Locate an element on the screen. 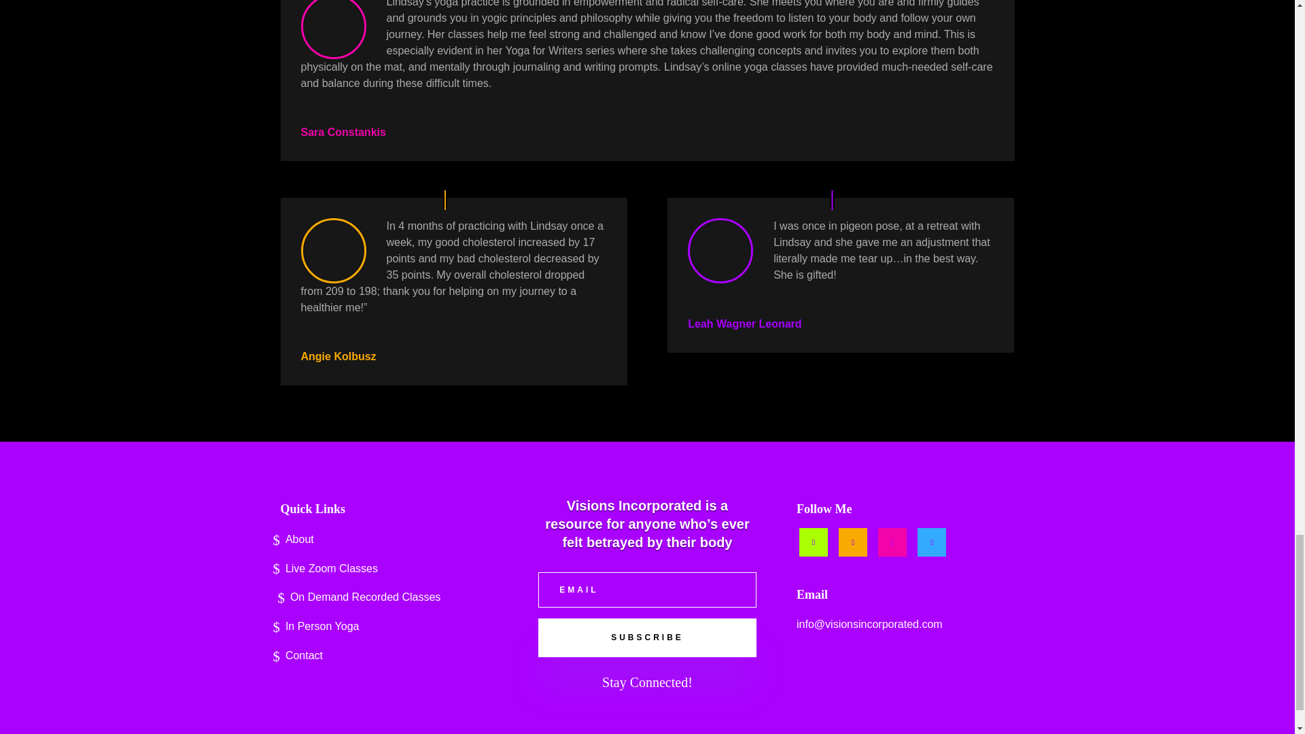  In Person Yoga is located at coordinates (389, 629).